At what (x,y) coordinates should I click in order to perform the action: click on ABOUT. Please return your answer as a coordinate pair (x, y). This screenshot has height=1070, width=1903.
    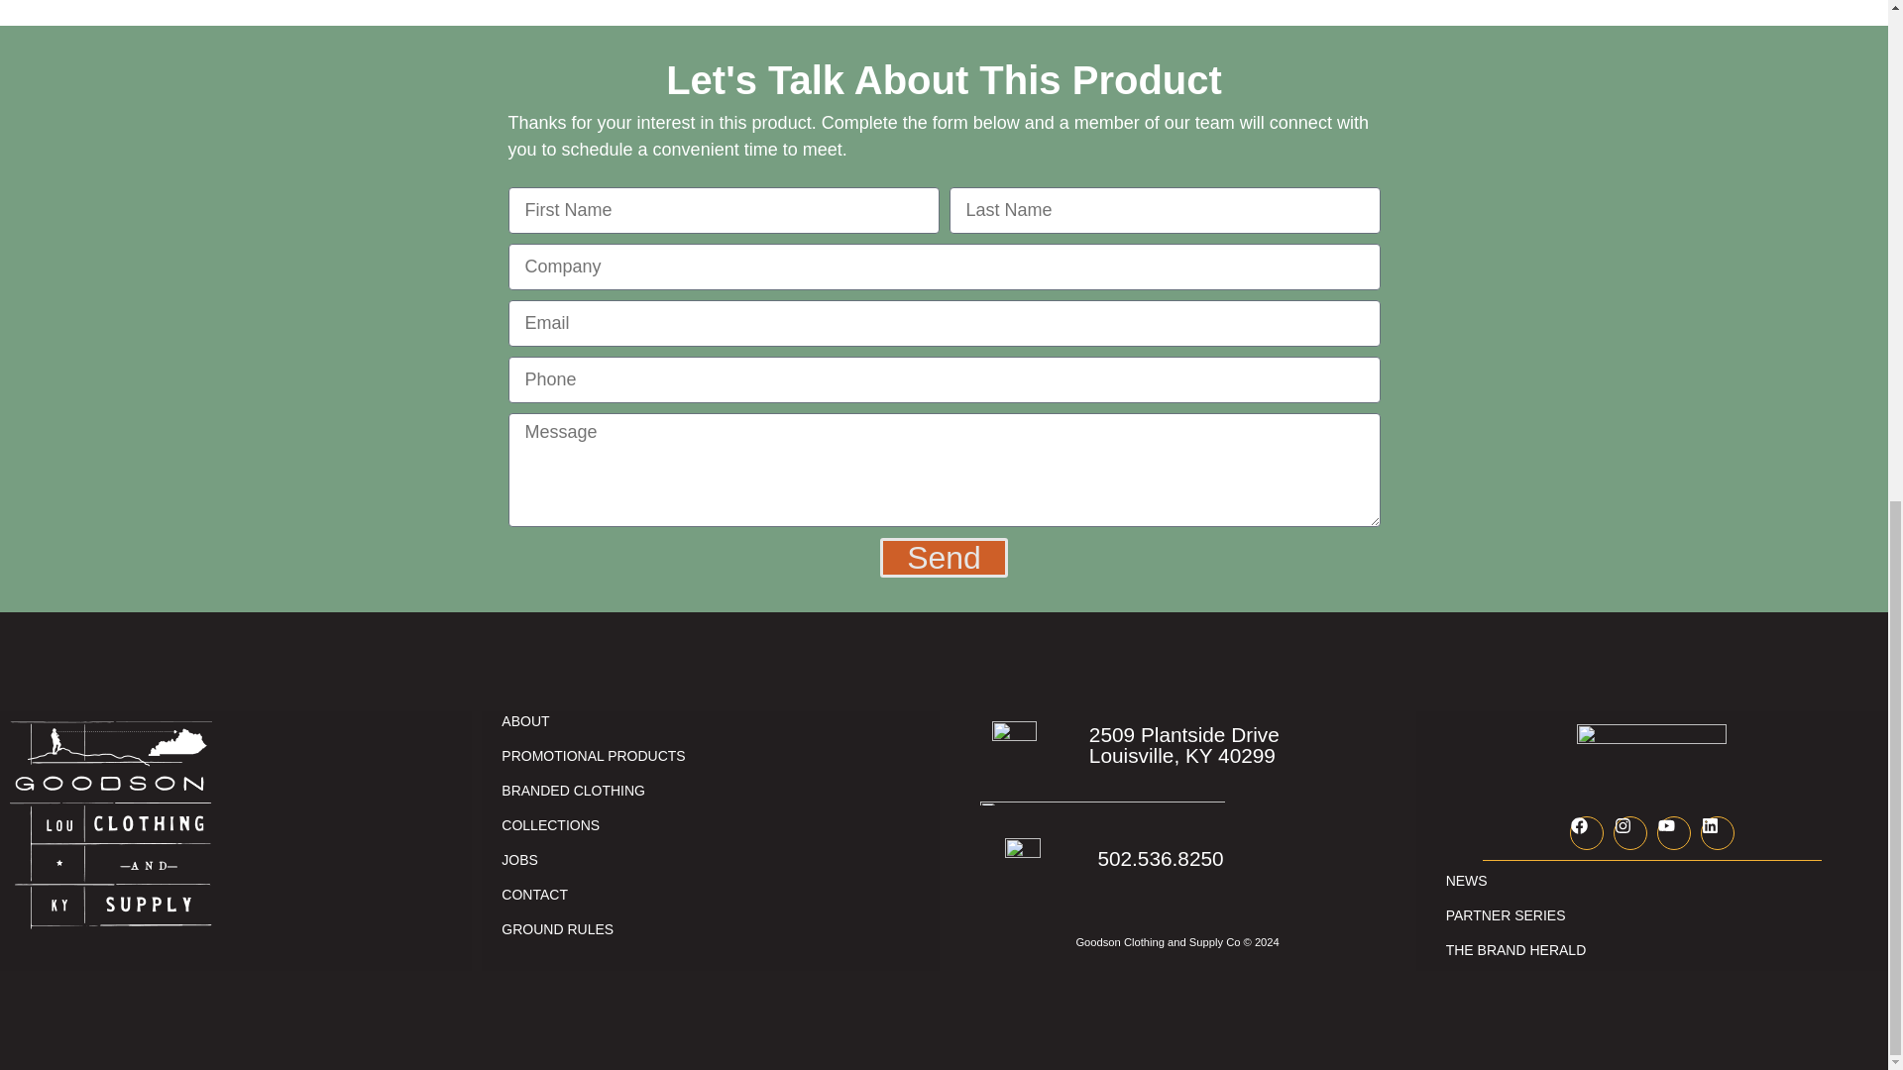
    Looking at the image, I should click on (593, 721).